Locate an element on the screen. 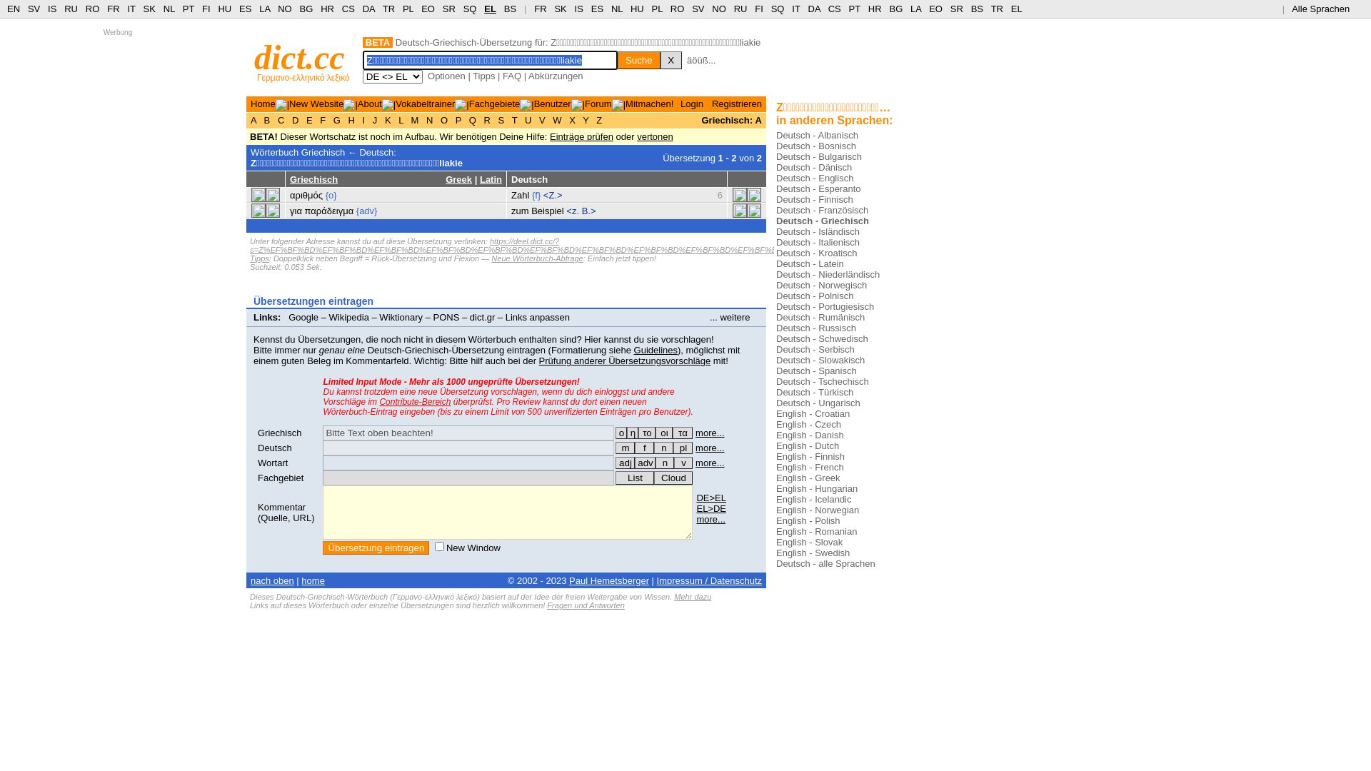 The height and width of the screenshot is (771, 1371). more... is located at coordinates (710, 448).